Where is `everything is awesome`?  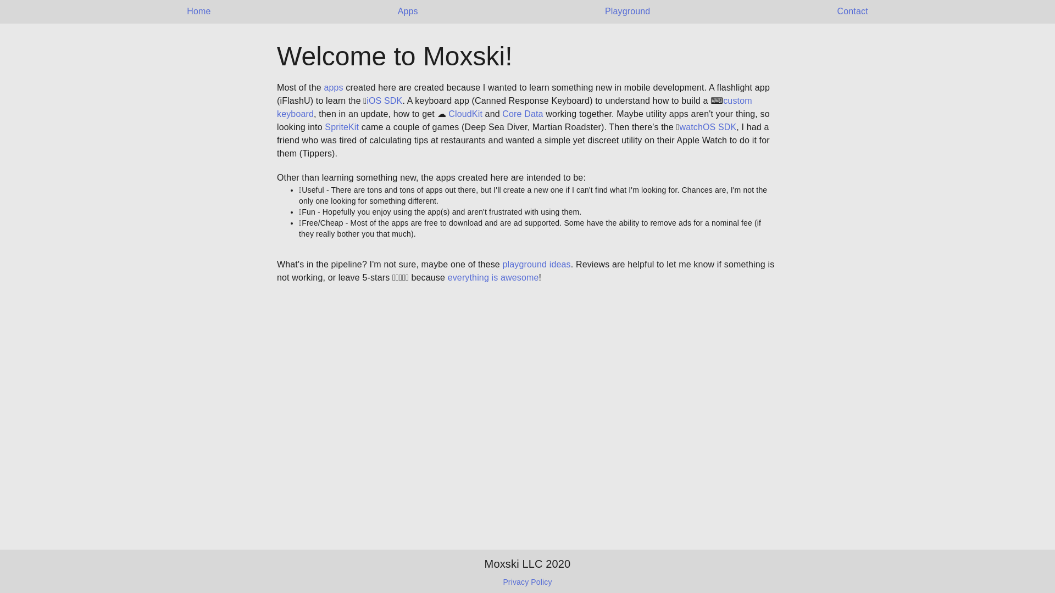
everything is awesome is located at coordinates (493, 277).